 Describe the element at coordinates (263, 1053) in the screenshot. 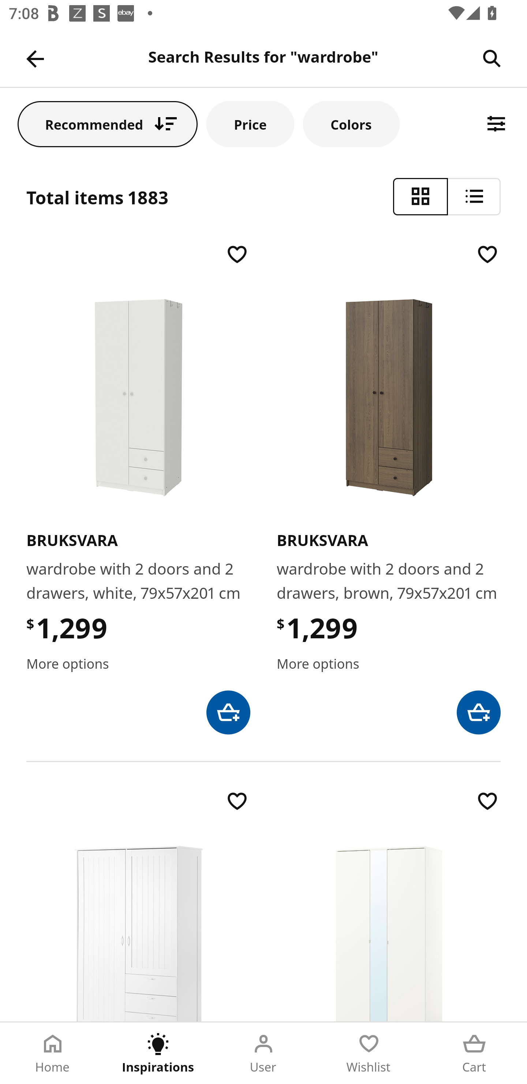

I see `User
Tab 3 of 5` at that location.